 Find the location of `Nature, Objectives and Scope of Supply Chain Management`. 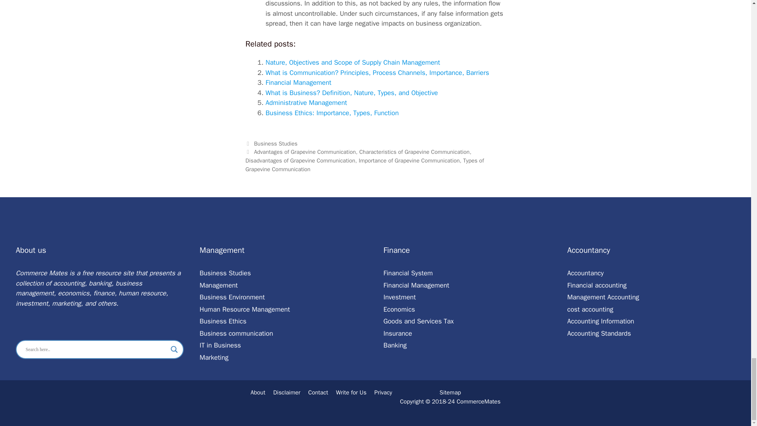

Nature, Objectives and Scope of Supply Chain Management is located at coordinates (353, 62).